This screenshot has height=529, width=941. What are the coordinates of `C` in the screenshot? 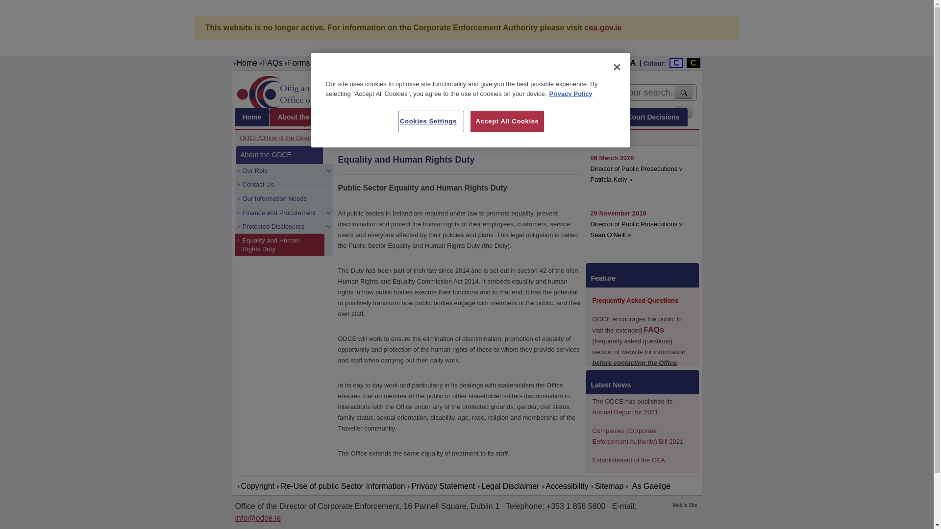 It's located at (693, 63).